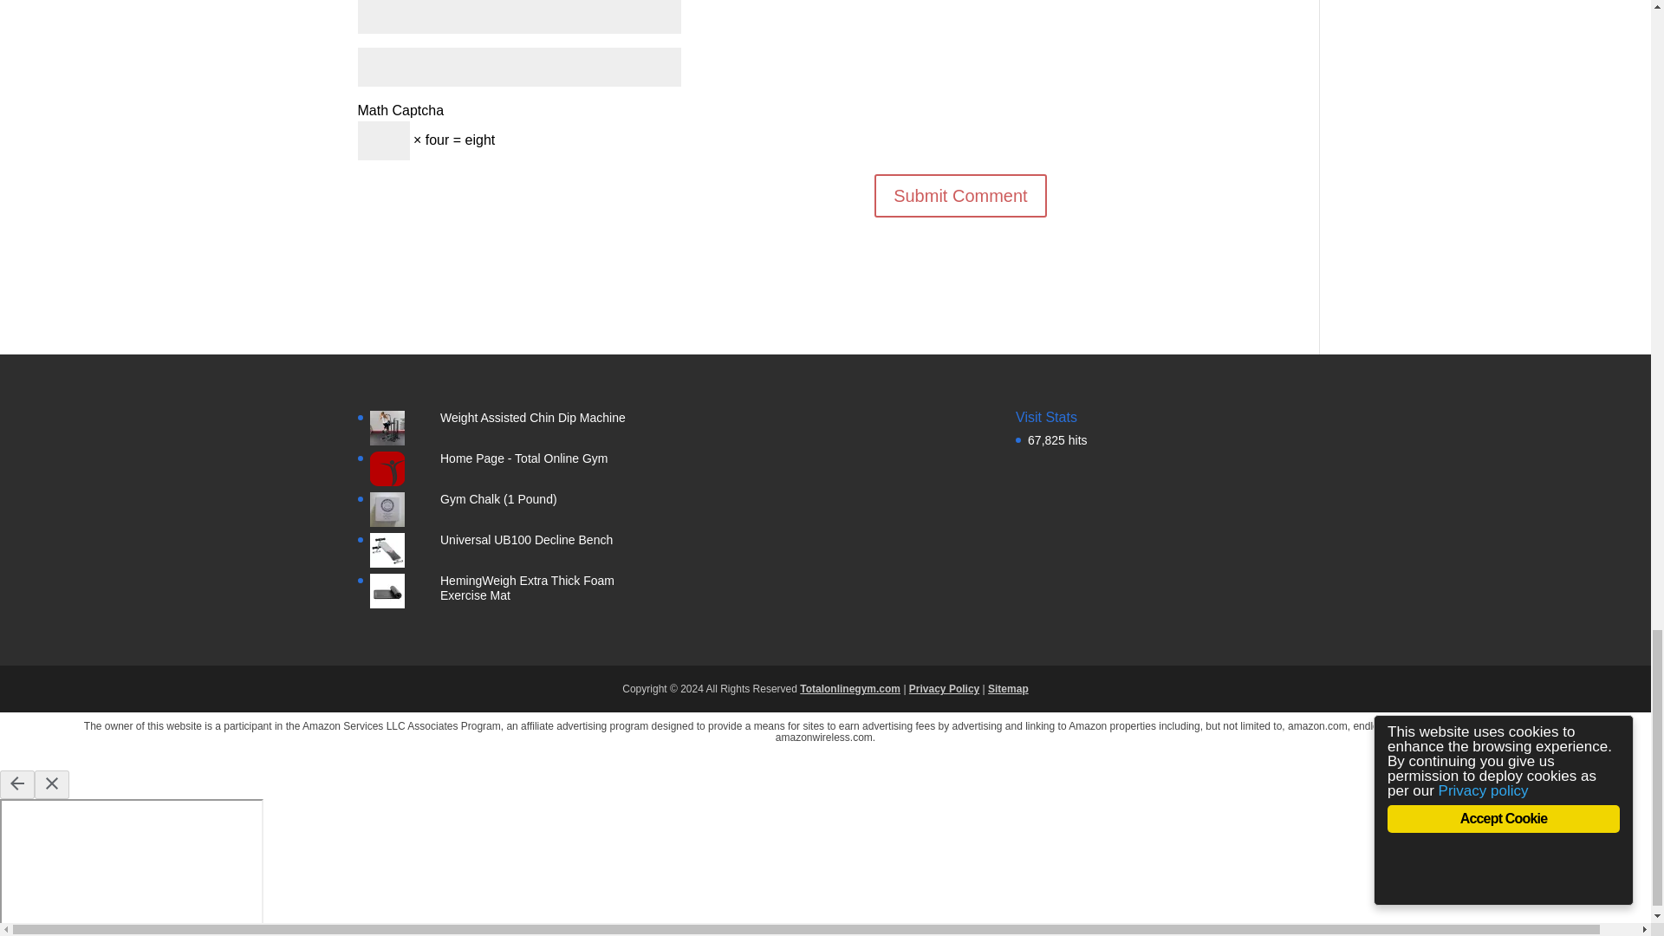 This screenshot has height=936, width=1664. Describe the element at coordinates (524, 458) in the screenshot. I see `Home Page - Total Online Gym` at that location.